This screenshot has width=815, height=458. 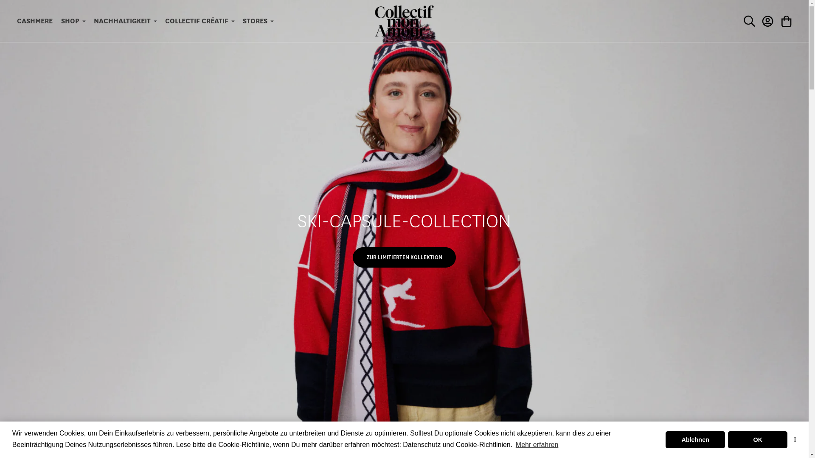 I want to click on SHOP, so click(x=73, y=21).